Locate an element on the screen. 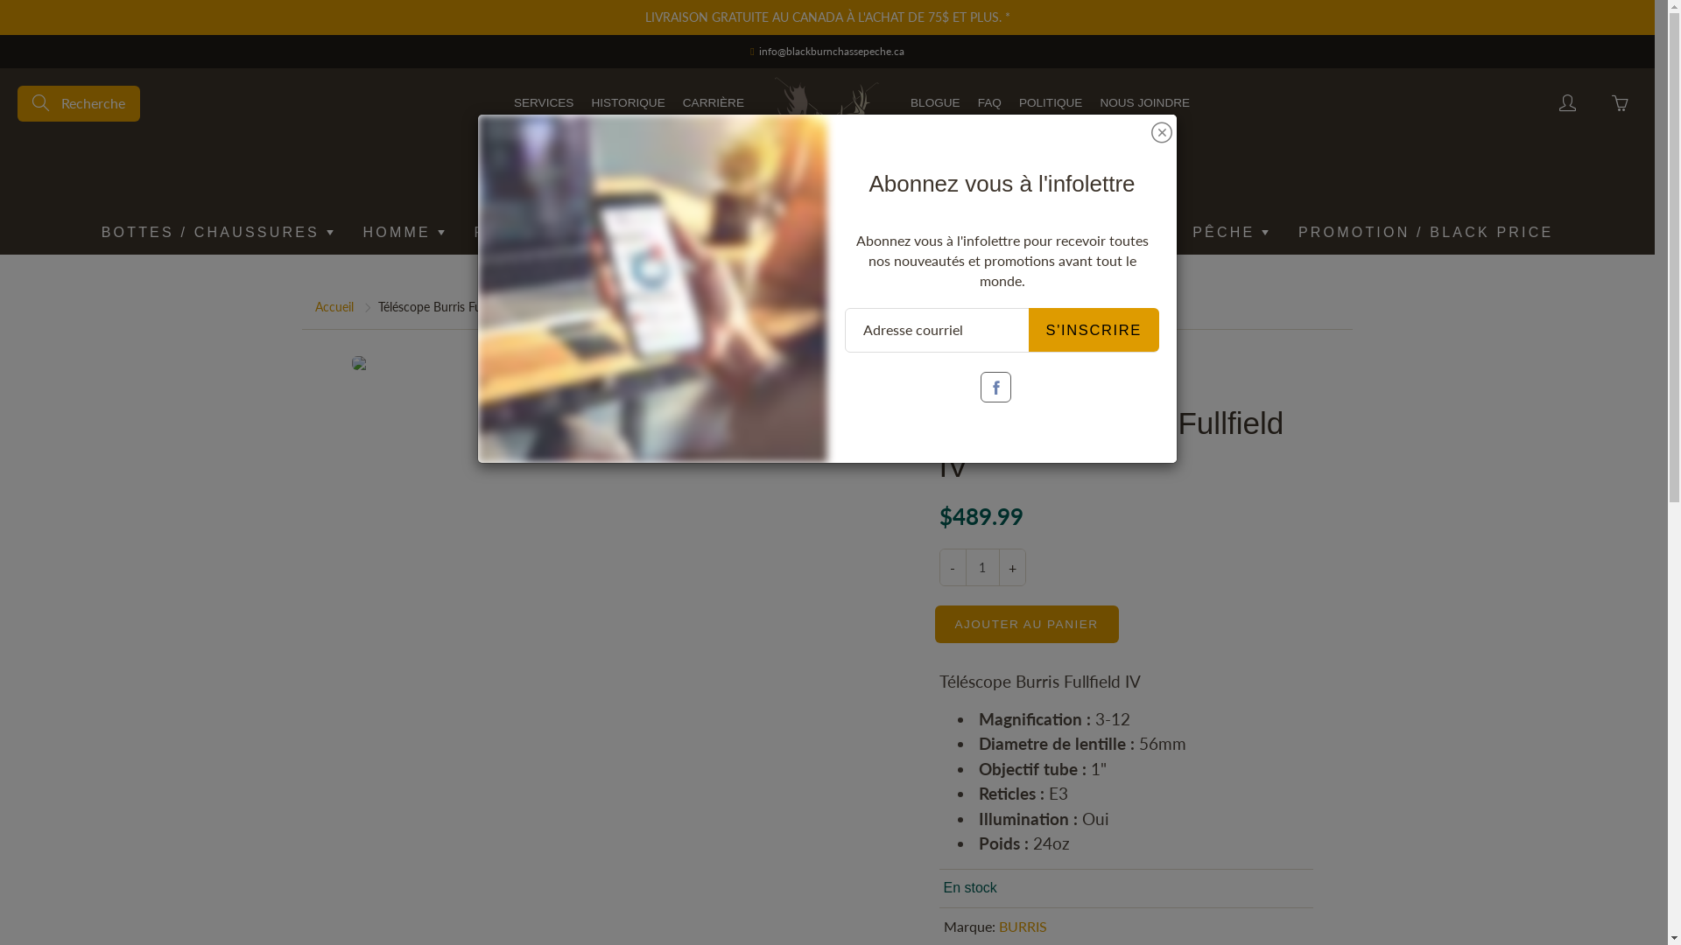 The width and height of the screenshot is (1681, 945). My account is located at coordinates (1567, 103).